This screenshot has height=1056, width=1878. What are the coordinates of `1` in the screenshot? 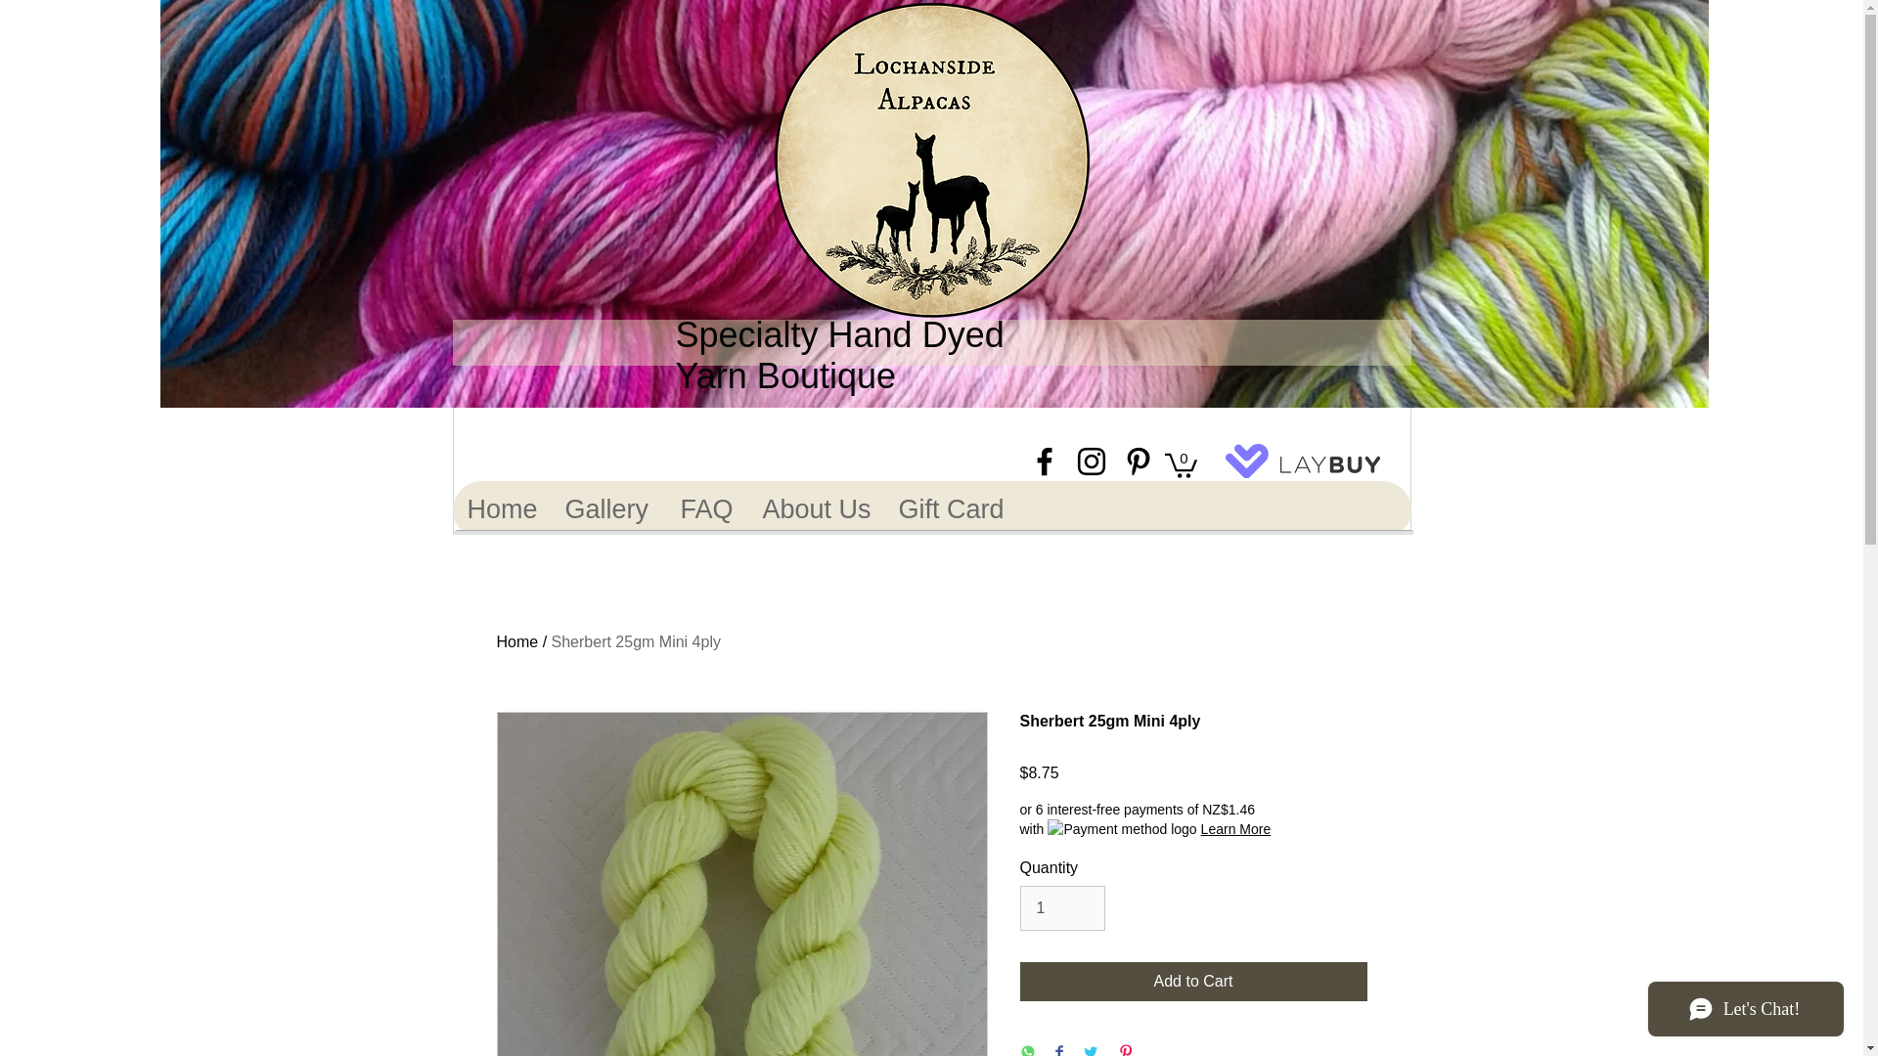 It's located at (1061, 907).